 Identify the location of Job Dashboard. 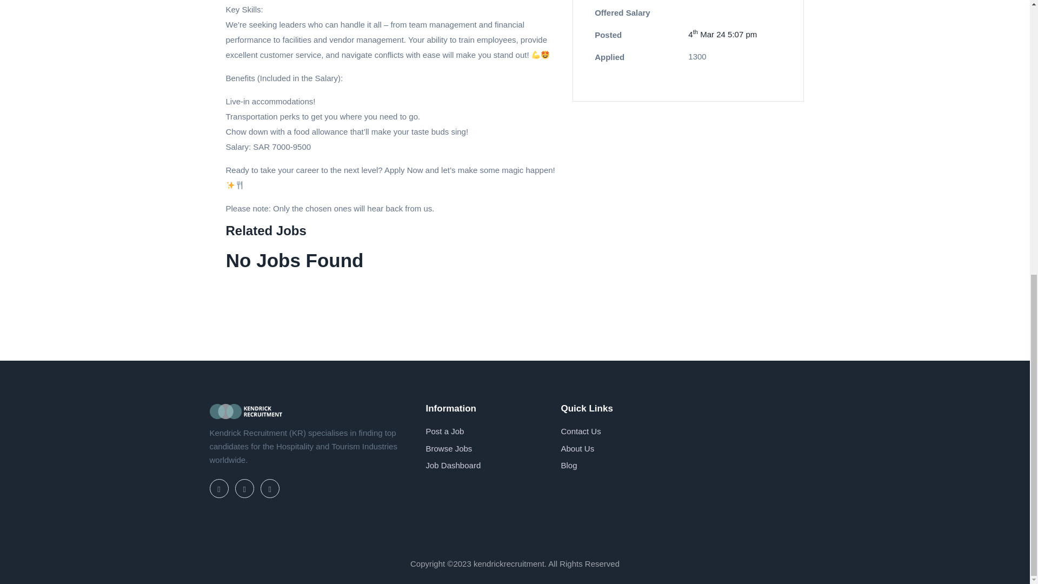
(453, 465).